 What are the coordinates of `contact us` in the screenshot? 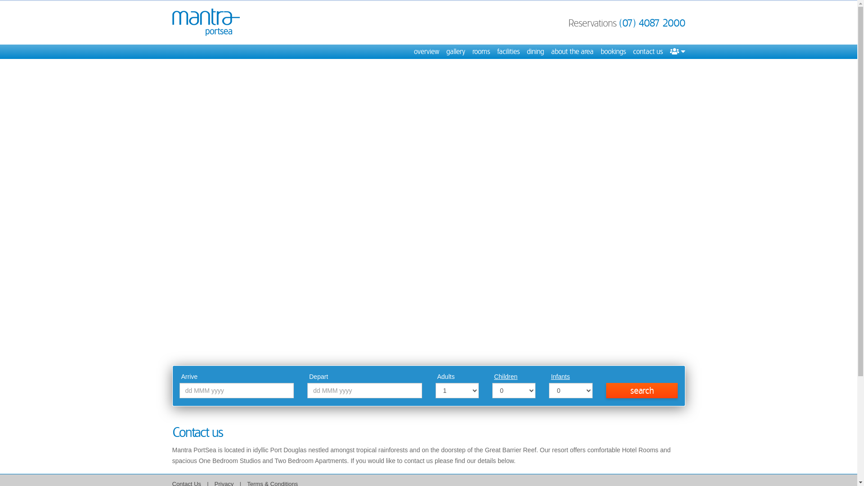 It's located at (648, 52).